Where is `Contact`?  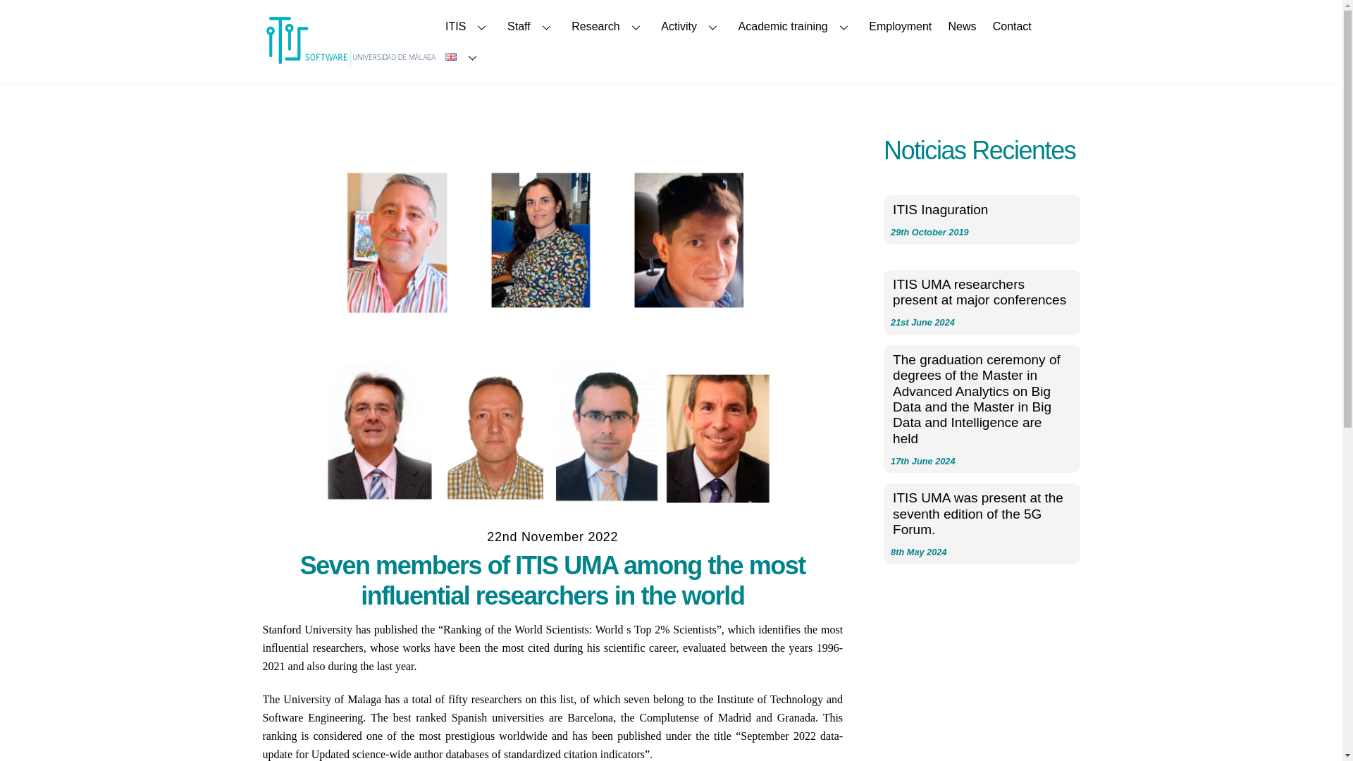 Contact is located at coordinates (1012, 27).